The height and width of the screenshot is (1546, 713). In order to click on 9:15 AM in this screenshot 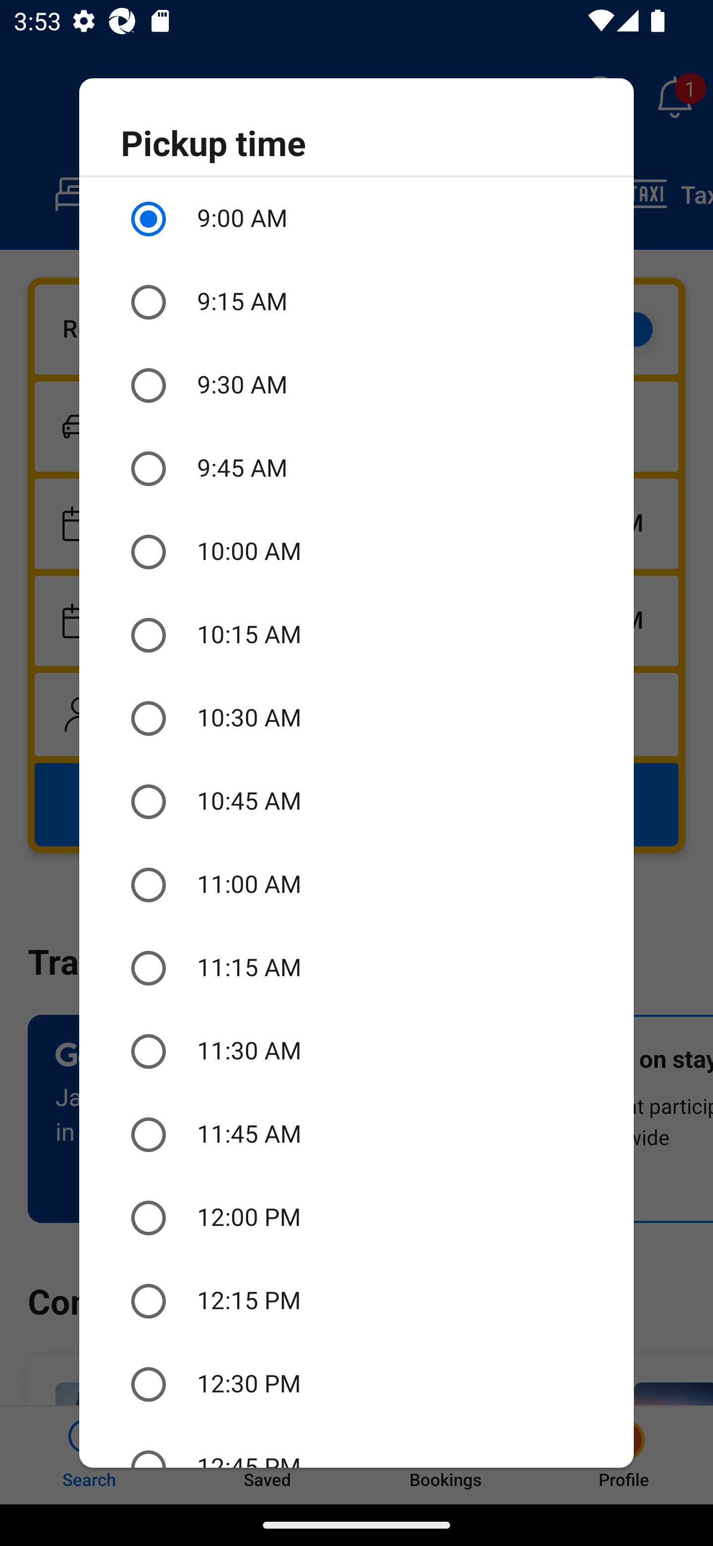, I will do `click(356, 302)`.